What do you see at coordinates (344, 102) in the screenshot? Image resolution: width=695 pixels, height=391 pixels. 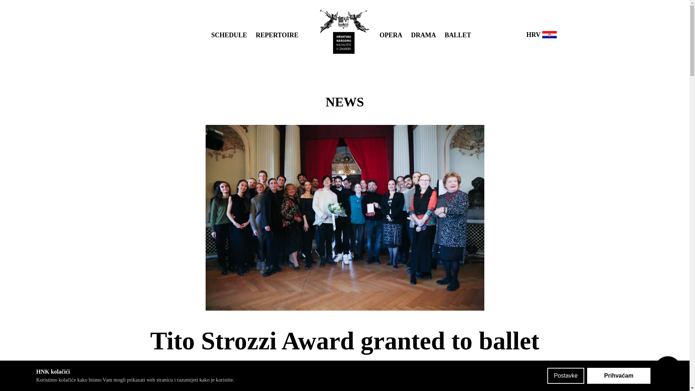 I see `NEWS` at bounding box center [344, 102].